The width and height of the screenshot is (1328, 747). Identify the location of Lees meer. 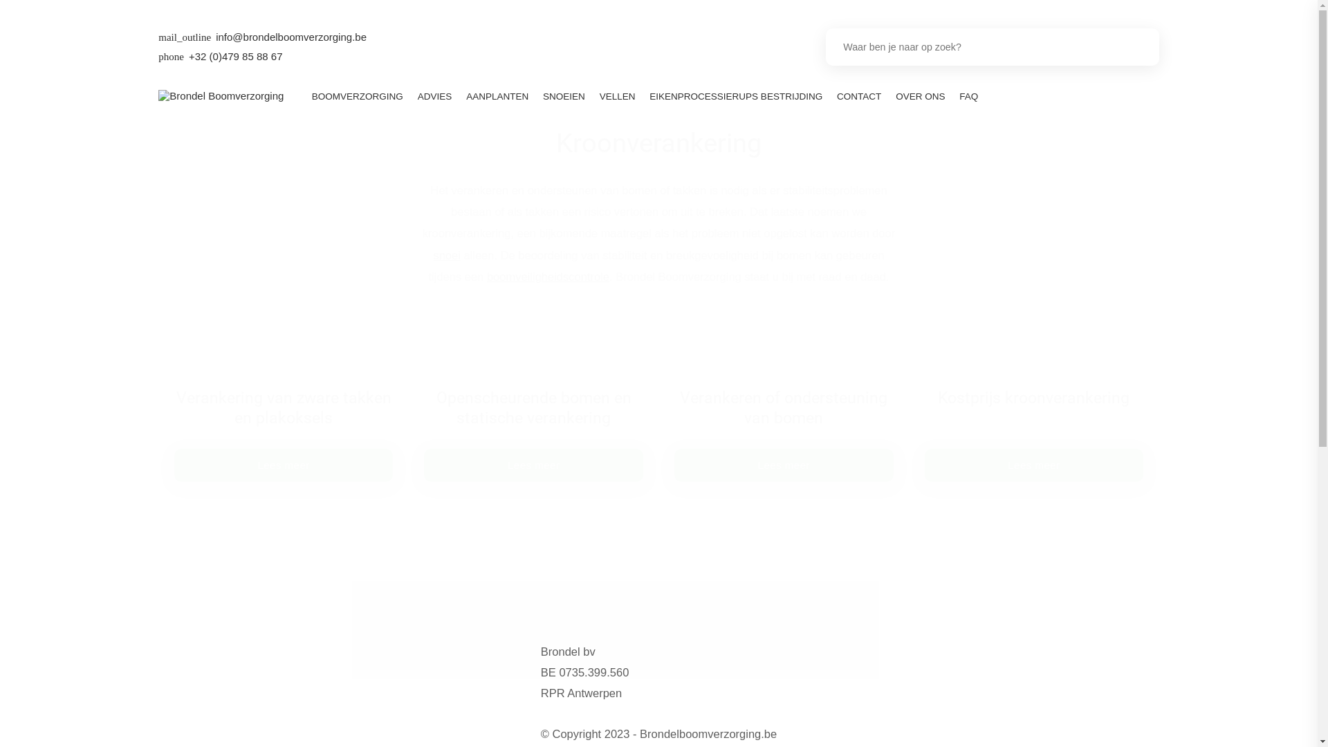
(784, 465).